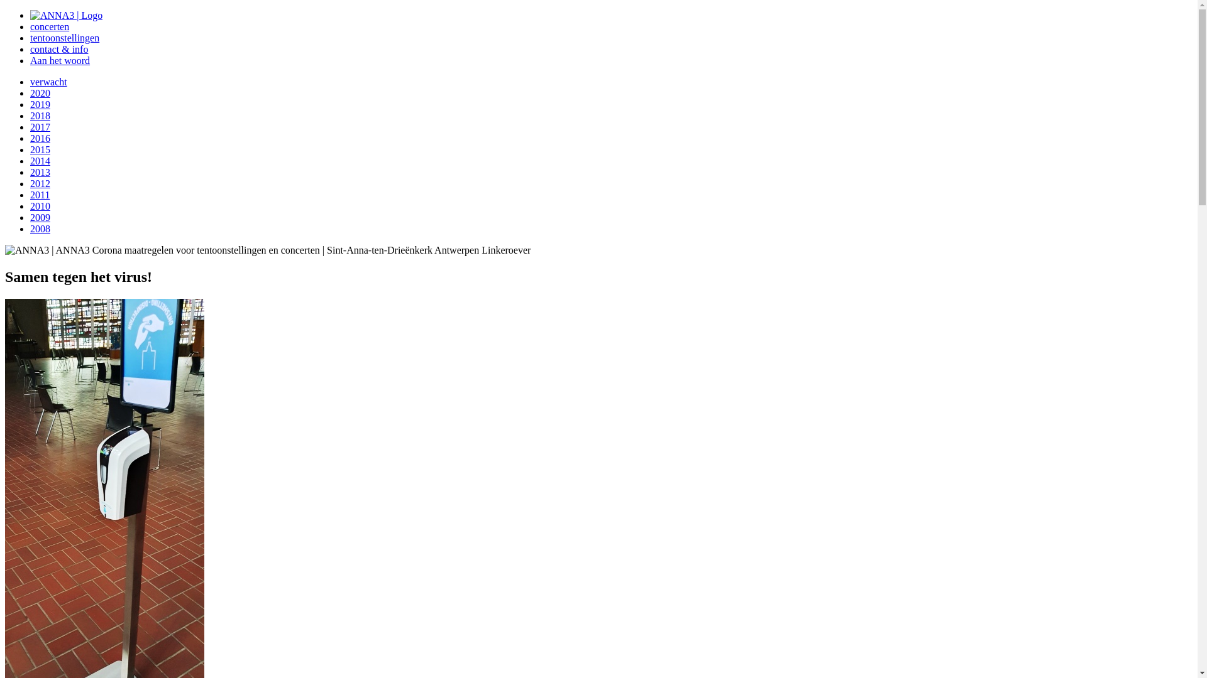 The width and height of the screenshot is (1207, 678). What do you see at coordinates (40, 104) in the screenshot?
I see `2019` at bounding box center [40, 104].